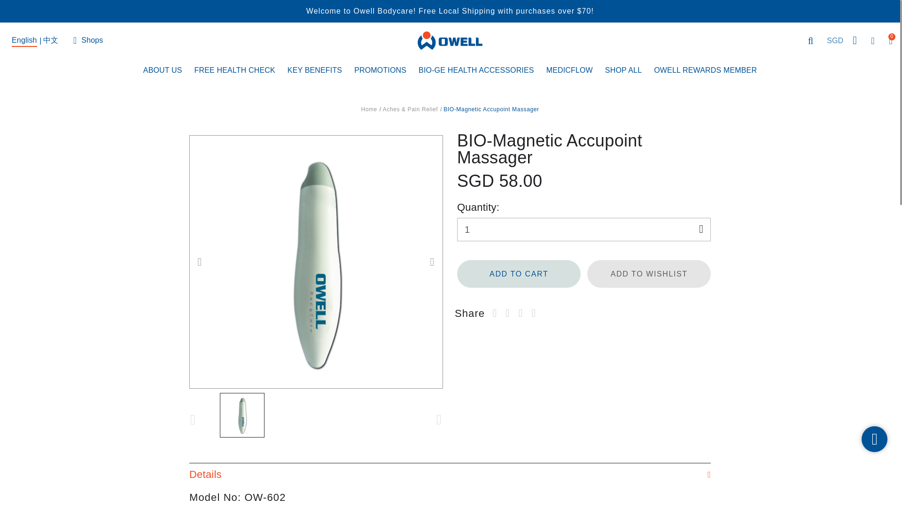  I want to click on Add to cart, so click(519, 274).